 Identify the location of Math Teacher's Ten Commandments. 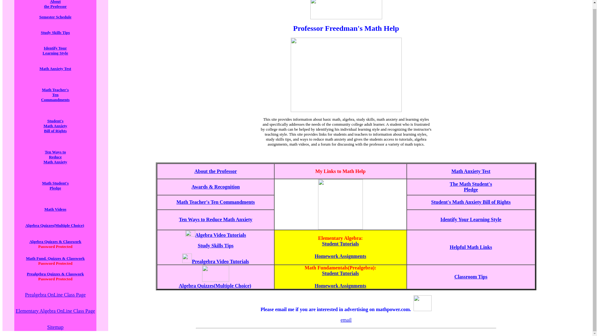
(55, 125).